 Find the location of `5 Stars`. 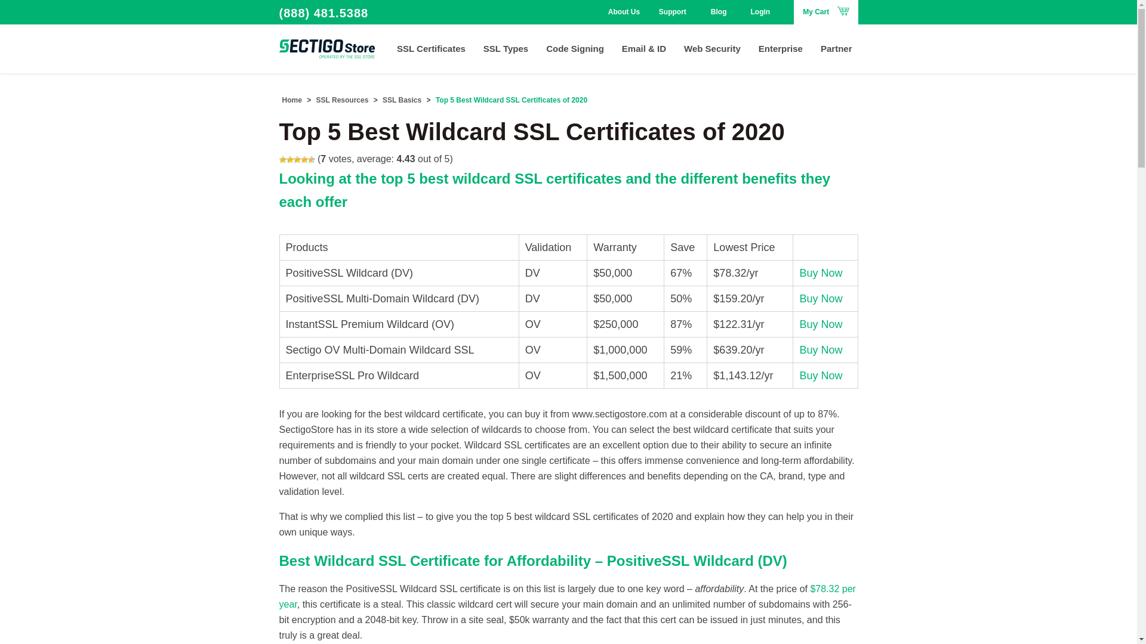

5 Stars is located at coordinates (312, 160).